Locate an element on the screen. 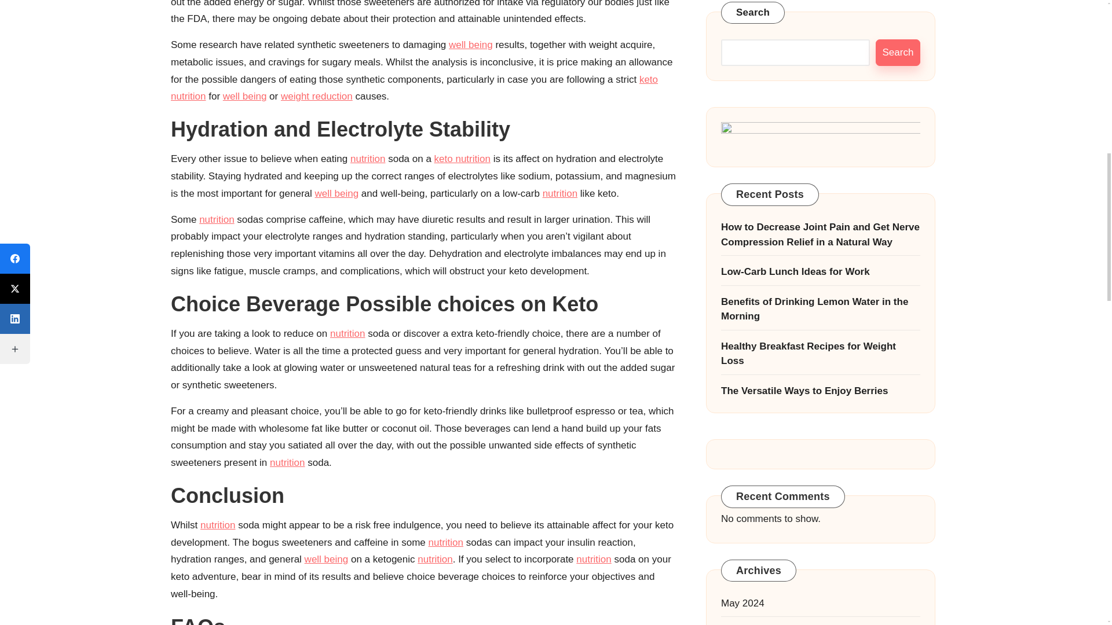  well being is located at coordinates (470, 45).